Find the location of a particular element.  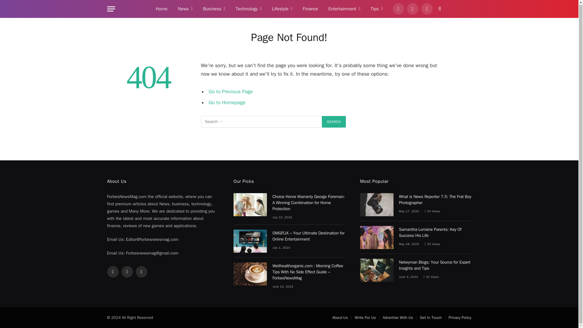

Home is located at coordinates (162, 9).